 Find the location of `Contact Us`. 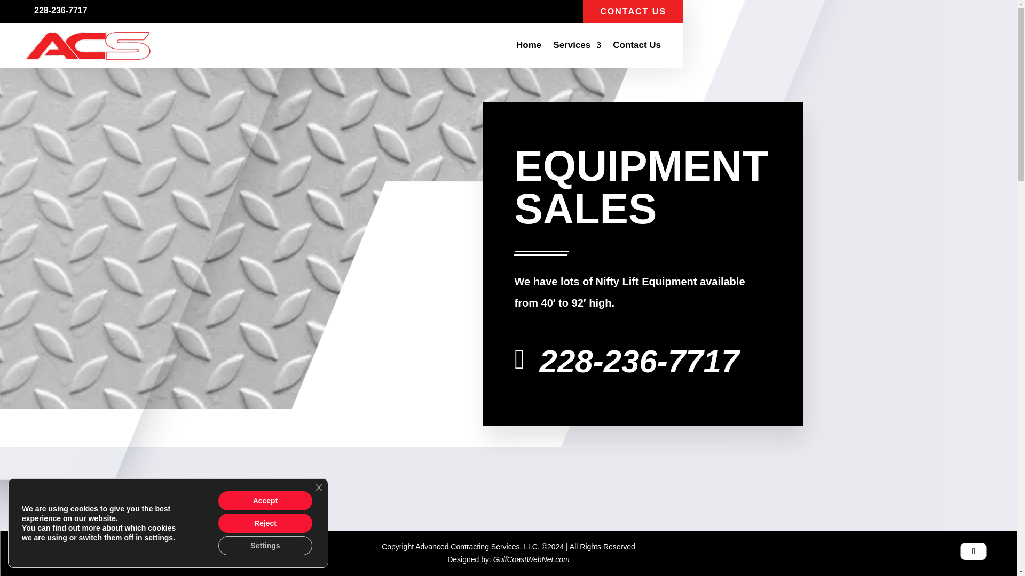

Contact Us is located at coordinates (637, 45).